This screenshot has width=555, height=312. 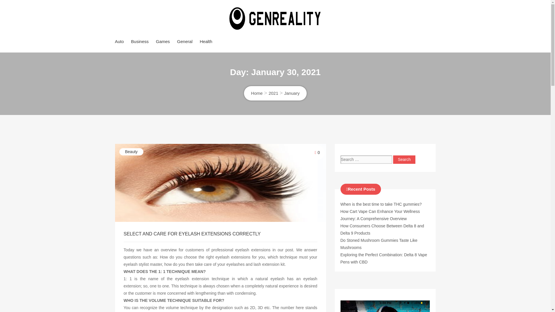 I want to click on Do Stoned Mushroom Gummies Taste Like Mushrooms, so click(x=379, y=244).